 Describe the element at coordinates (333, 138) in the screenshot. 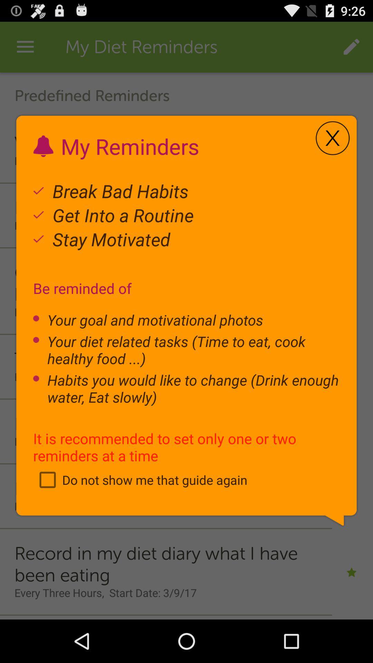

I see `choose icon next to my reminders icon` at that location.